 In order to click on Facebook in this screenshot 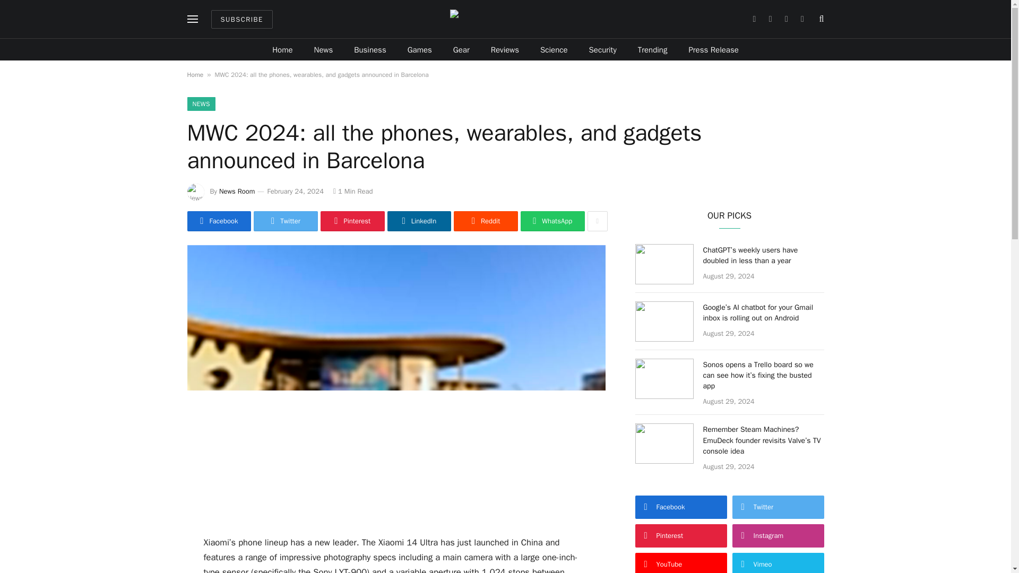, I will do `click(219, 221)`.